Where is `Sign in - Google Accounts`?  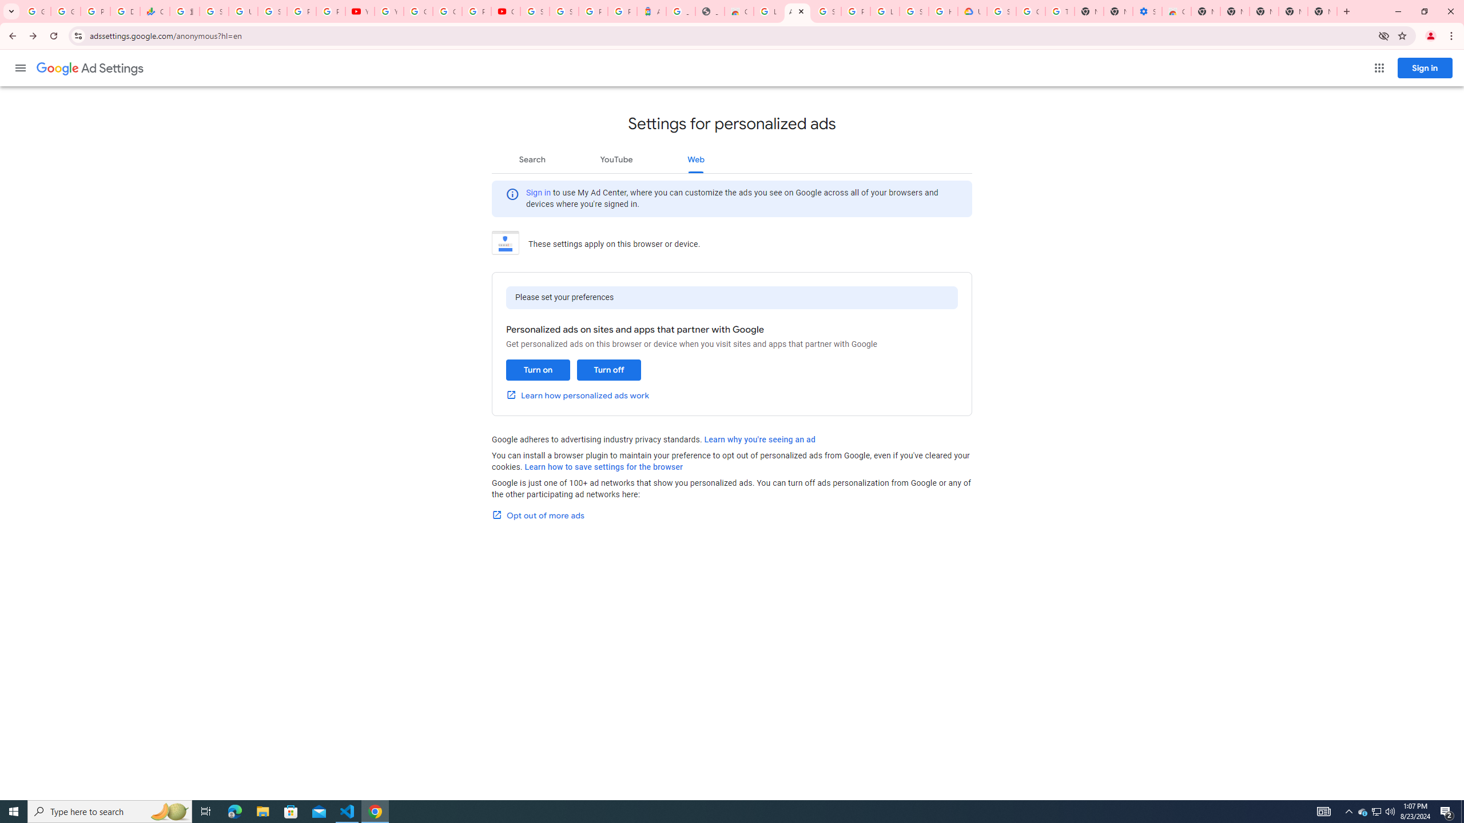 Sign in - Google Accounts is located at coordinates (914, 11).